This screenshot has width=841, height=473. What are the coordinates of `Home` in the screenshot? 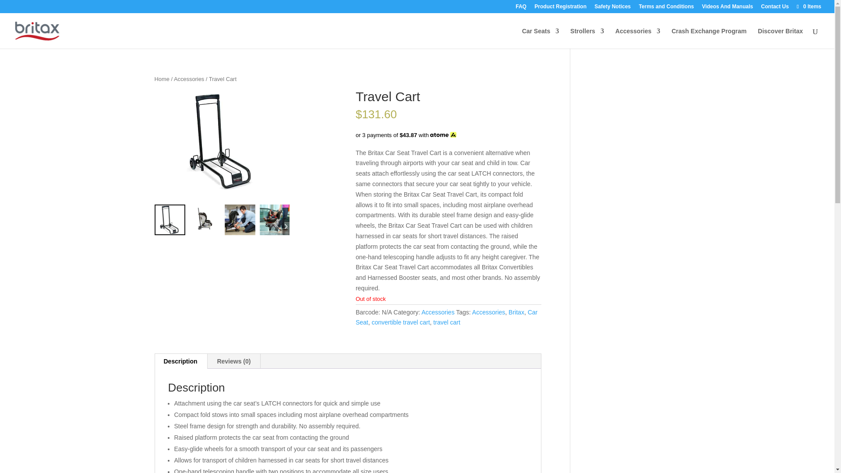 It's located at (161, 79).